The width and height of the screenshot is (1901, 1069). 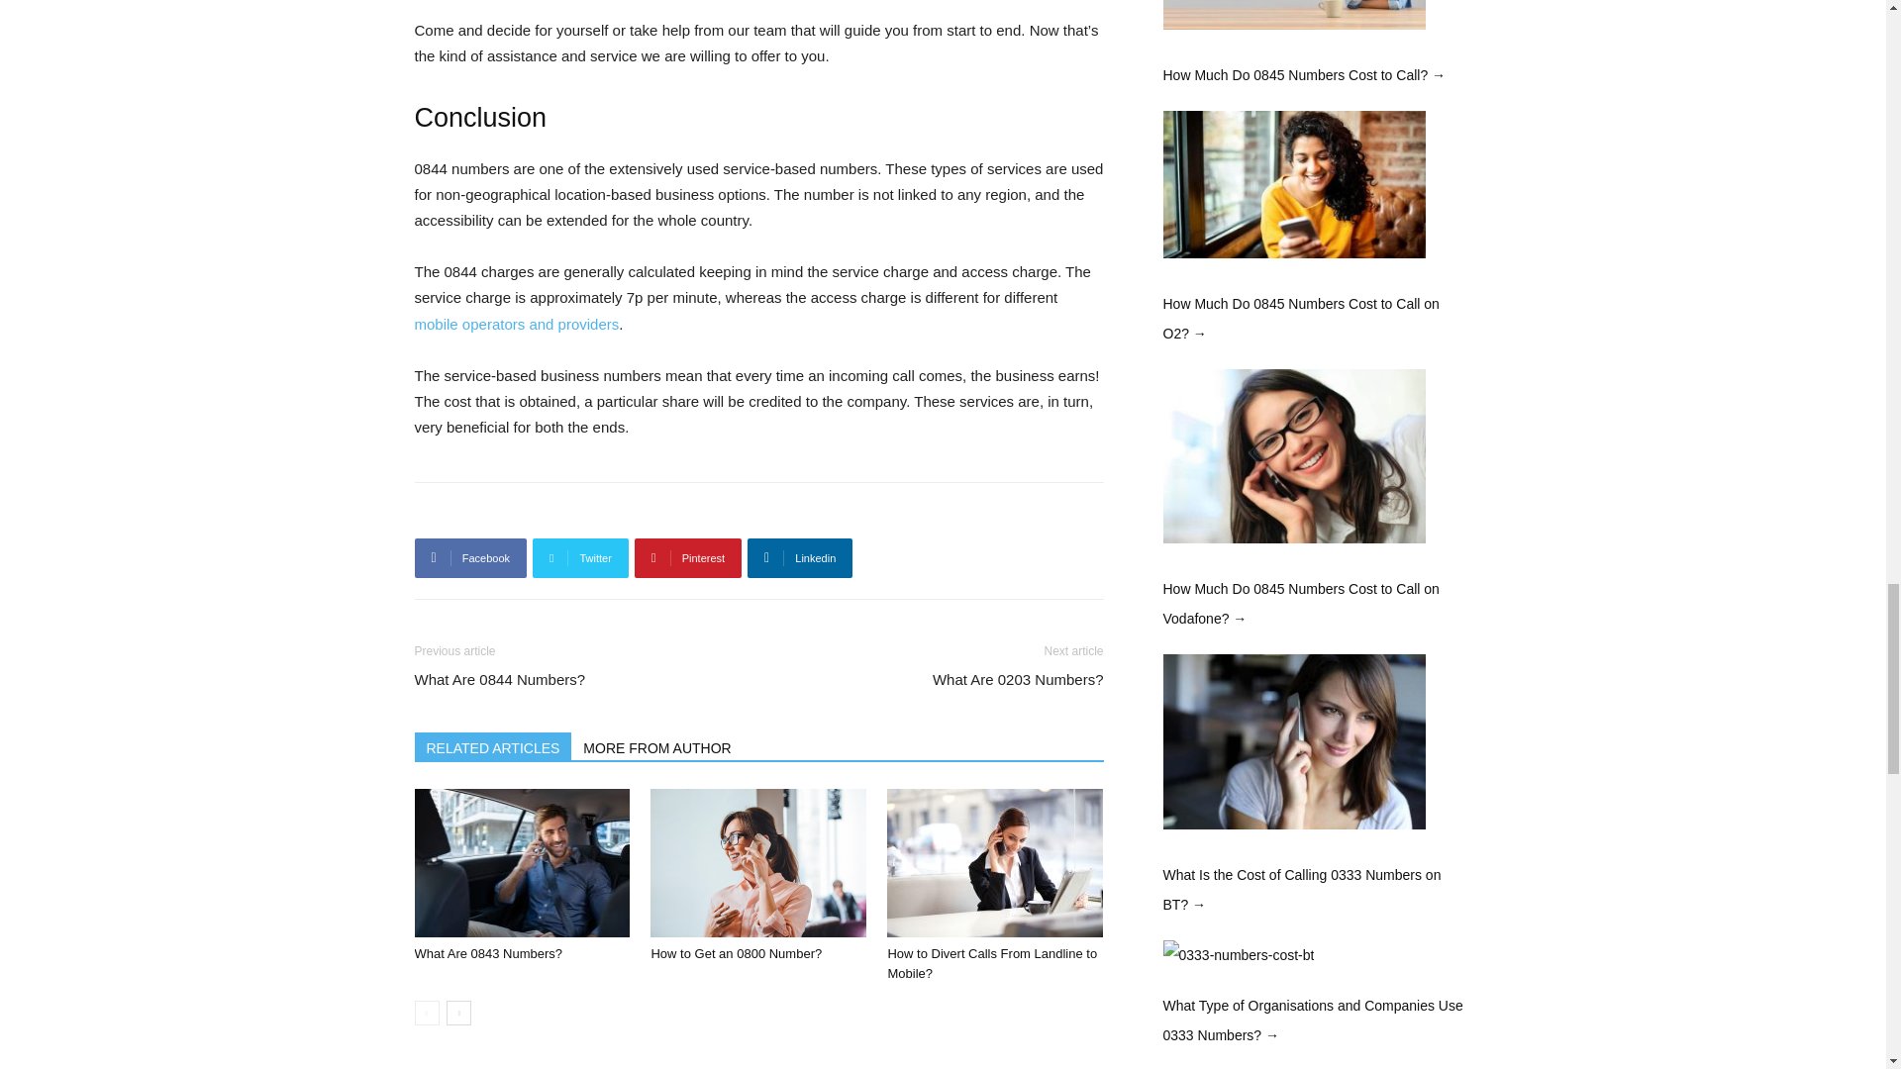 What do you see at coordinates (994, 863) in the screenshot?
I see `How to Divert Calls From Landline to Mobile?` at bounding box center [994, 863].